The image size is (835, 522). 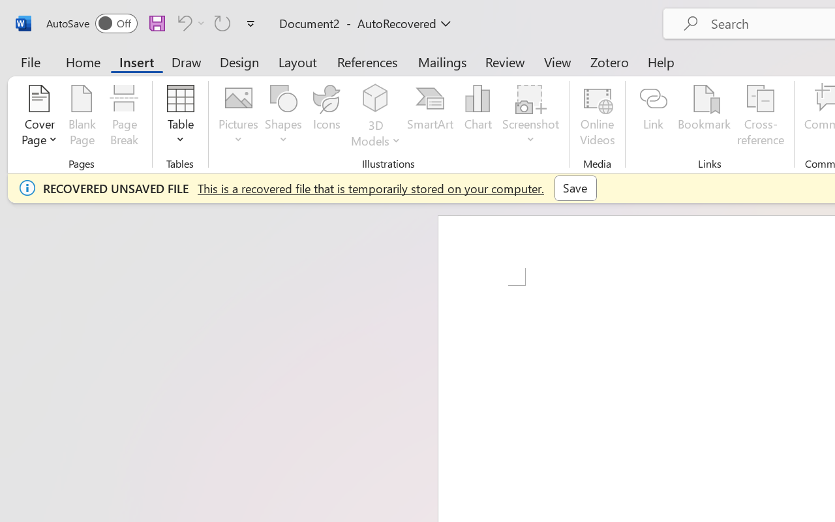 What do you see at coordinates (598, 117) in the screenshot?
I see `Online Videos...` at bounding box center [598, 117].